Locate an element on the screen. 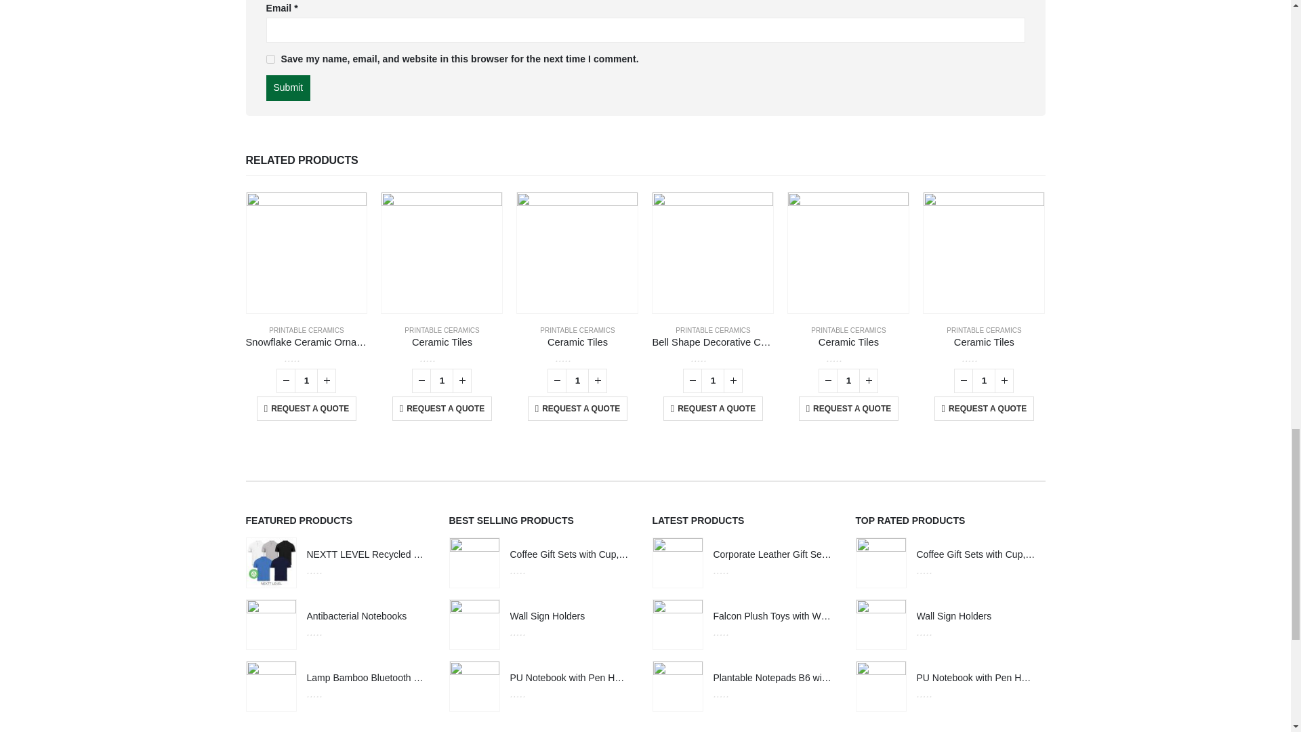 This screenshot has height=732, width=1301. yes is located at coordinates (270, 59).